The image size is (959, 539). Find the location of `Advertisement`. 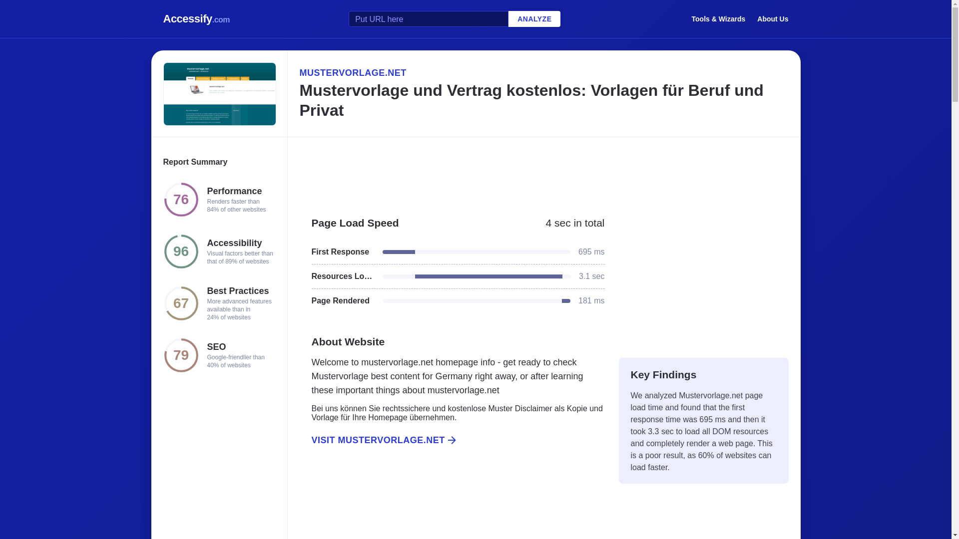

Advertisement is located at coordinates (452, 504).